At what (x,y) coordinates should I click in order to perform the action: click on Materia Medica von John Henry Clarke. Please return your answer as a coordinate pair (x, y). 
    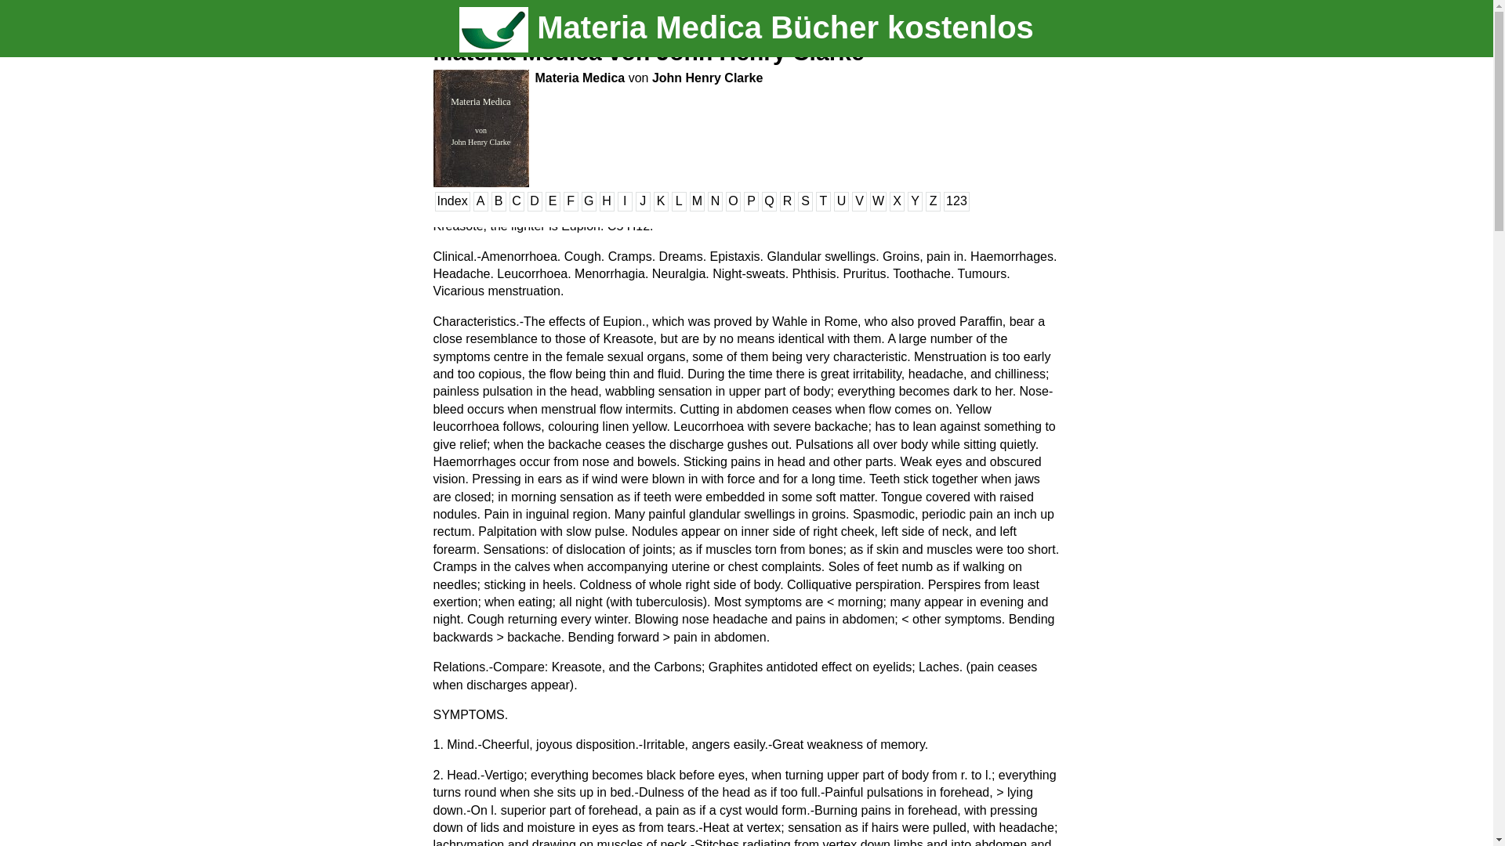
    Looking at the image, I should click on (648, 52).